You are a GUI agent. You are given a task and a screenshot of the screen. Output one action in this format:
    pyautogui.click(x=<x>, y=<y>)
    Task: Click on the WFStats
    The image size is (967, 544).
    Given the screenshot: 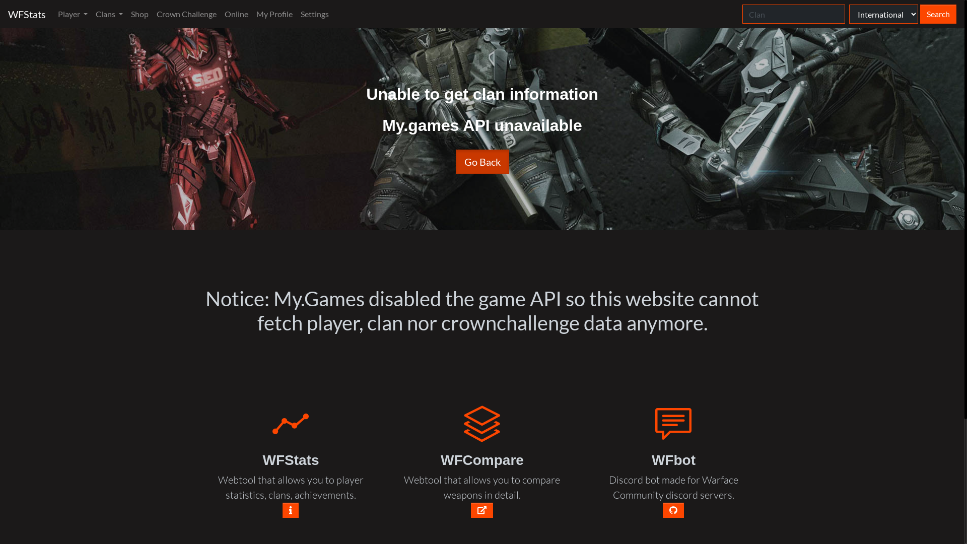 What is the action you would take?
    pyautogui.click(x=27, y=14)
    